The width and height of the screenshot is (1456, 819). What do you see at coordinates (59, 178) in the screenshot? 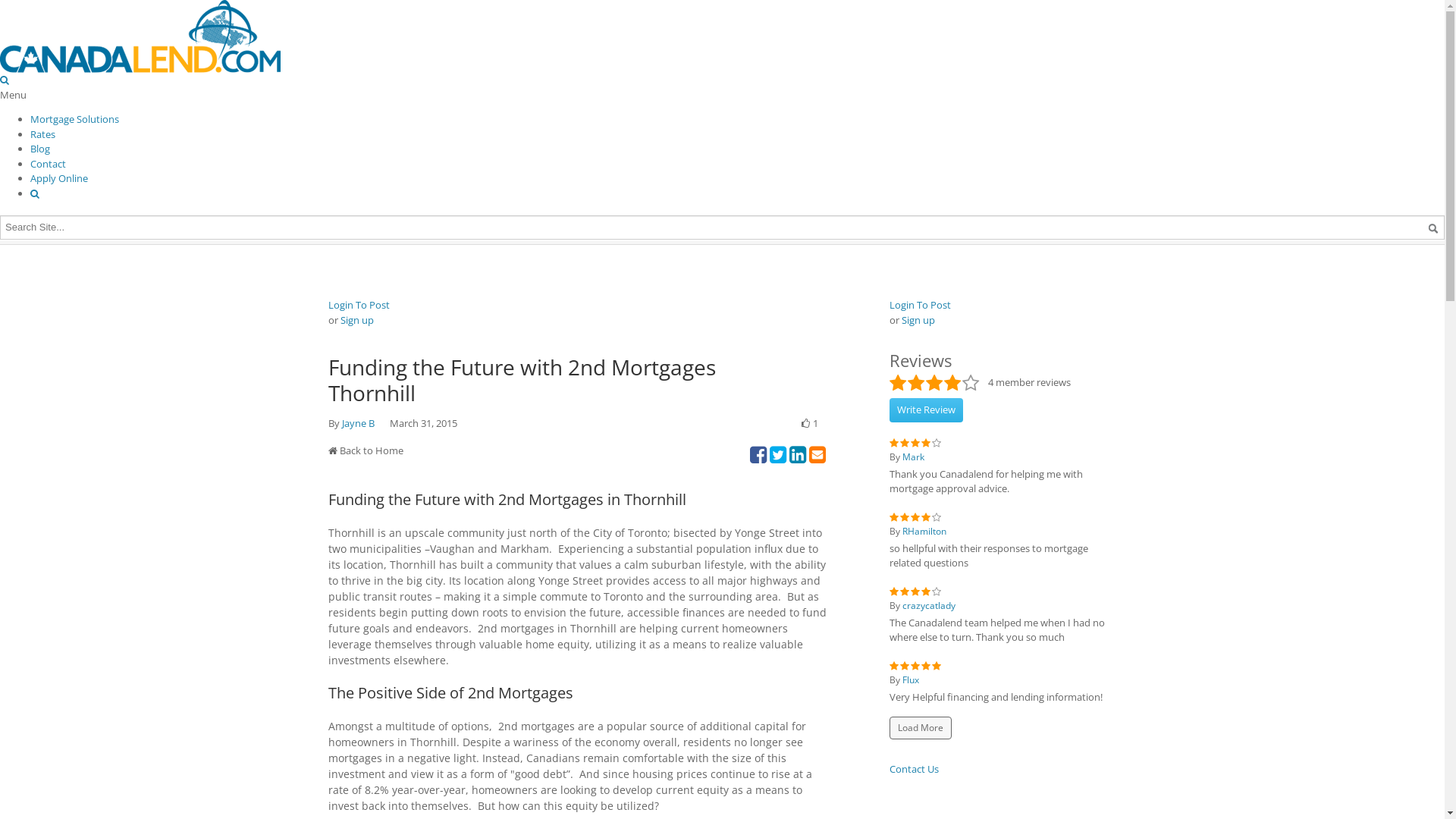
I see `Apply Online` at bounding box center [59, 178].